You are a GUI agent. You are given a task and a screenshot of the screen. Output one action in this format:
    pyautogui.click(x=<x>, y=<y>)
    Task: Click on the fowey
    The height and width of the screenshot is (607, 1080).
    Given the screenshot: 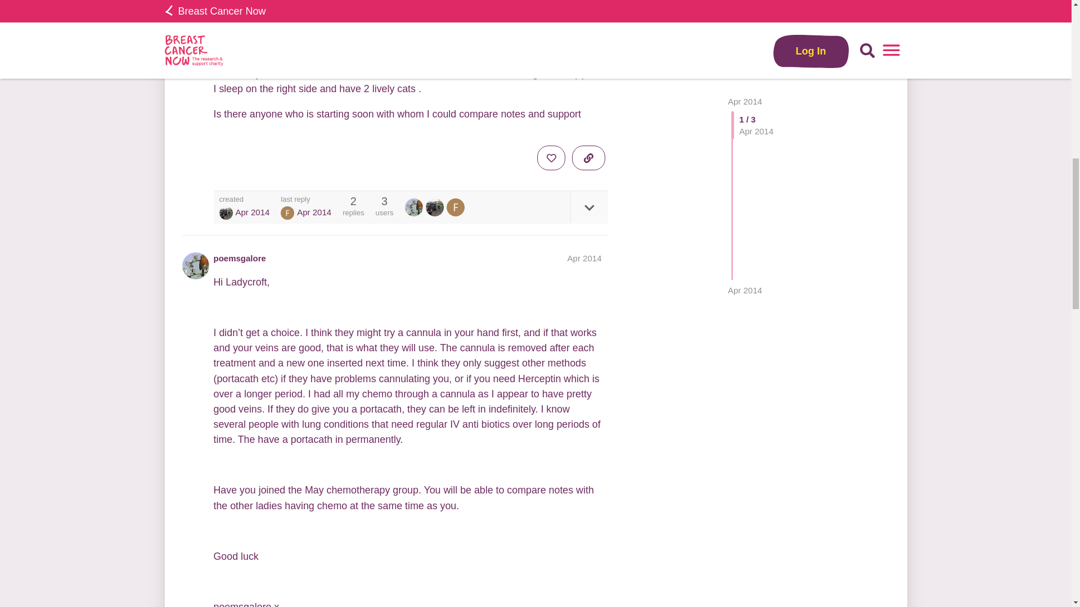 What is the action you would take?
    pyautogui.click(x=287, y=212)
    